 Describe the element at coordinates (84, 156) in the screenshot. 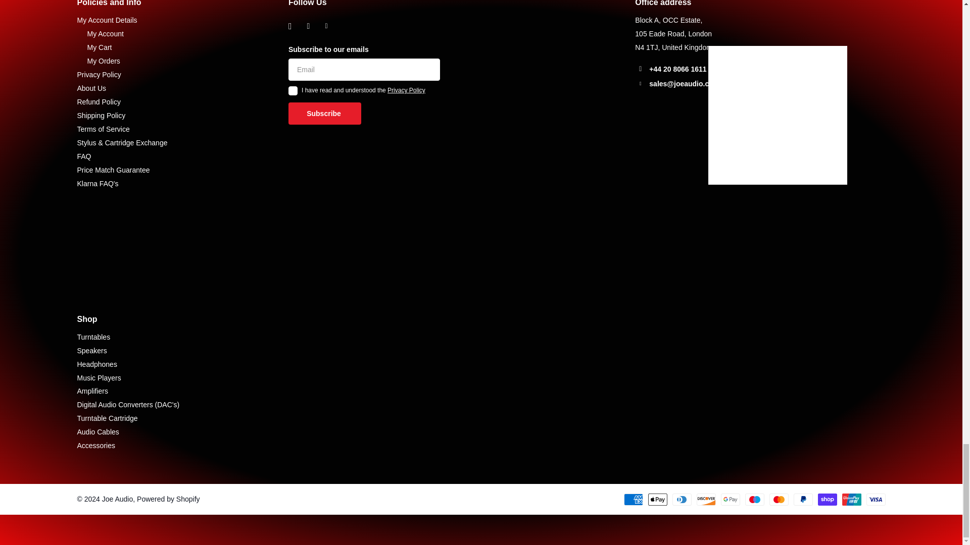

I see `FAQ` at that location.